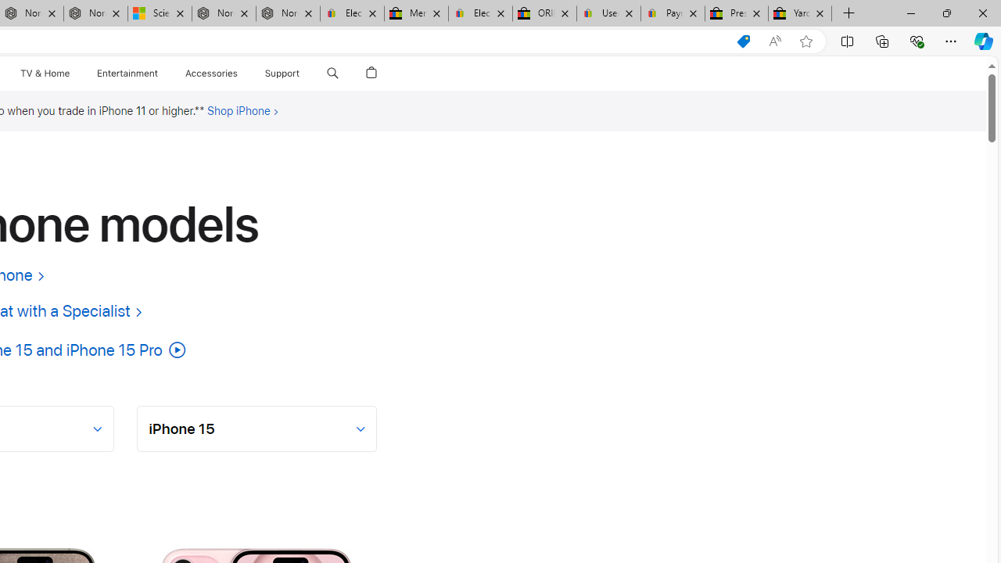 The image size is (1001, 563). What do you see at coordinates (303, 74) in the screenshot?
I see `Support menu` at bounding box center [303, 74].